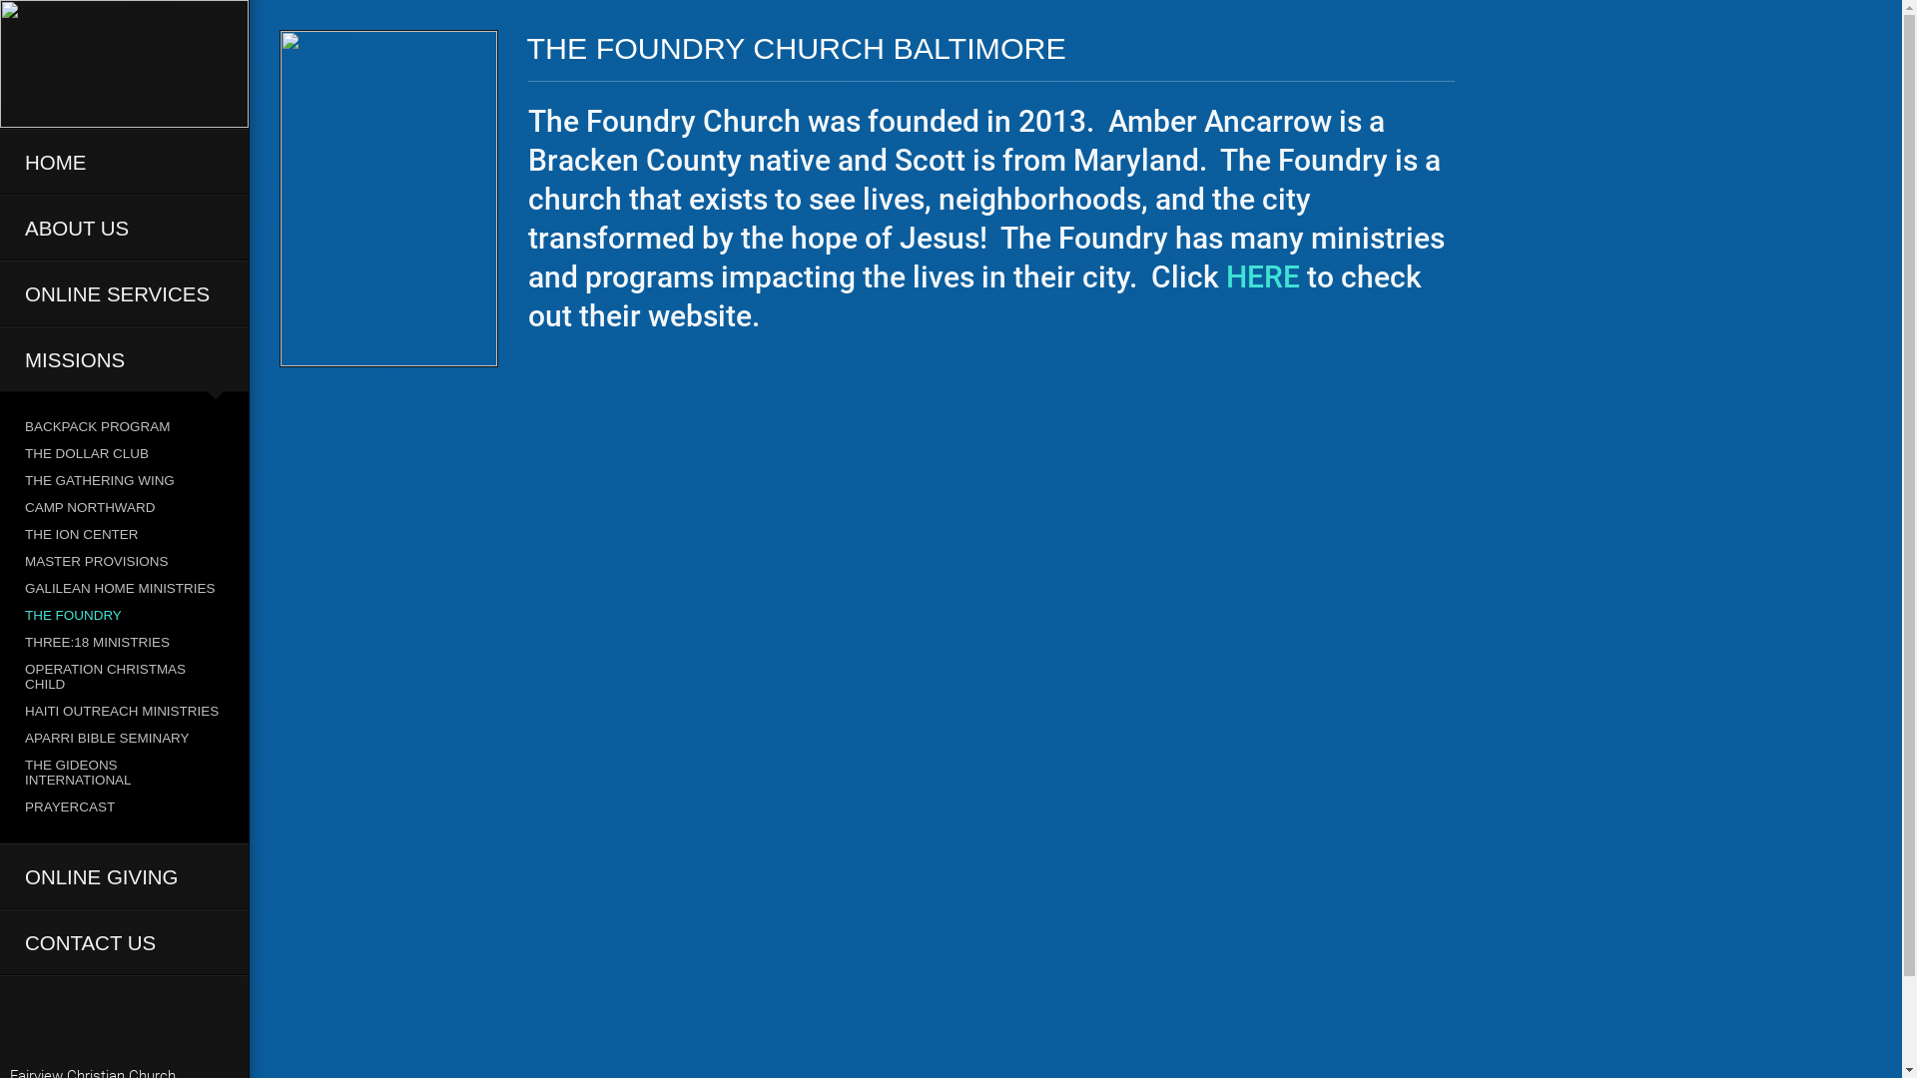 The image size is (1917, 1078). Describe the element at coordinates (124, 228) in the screenshot. I see `ABOUT US` at that location.